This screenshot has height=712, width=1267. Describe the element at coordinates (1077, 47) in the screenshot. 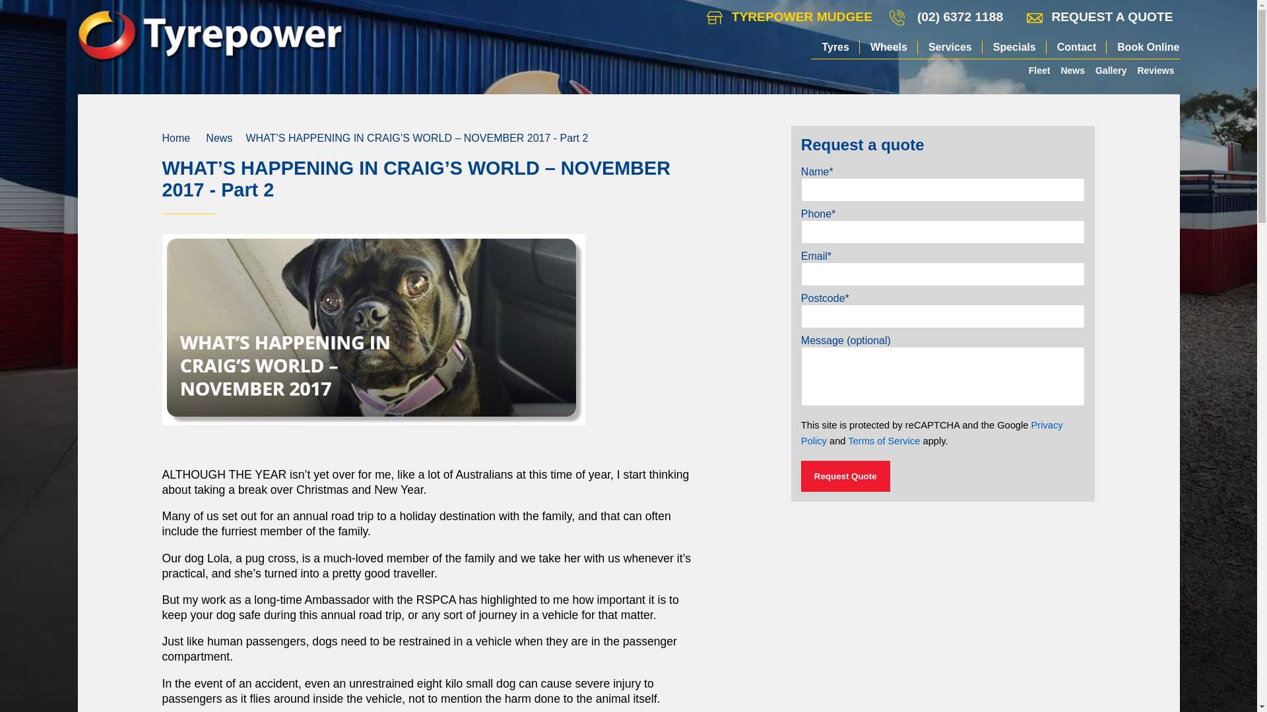

I see `Contact` at that location.